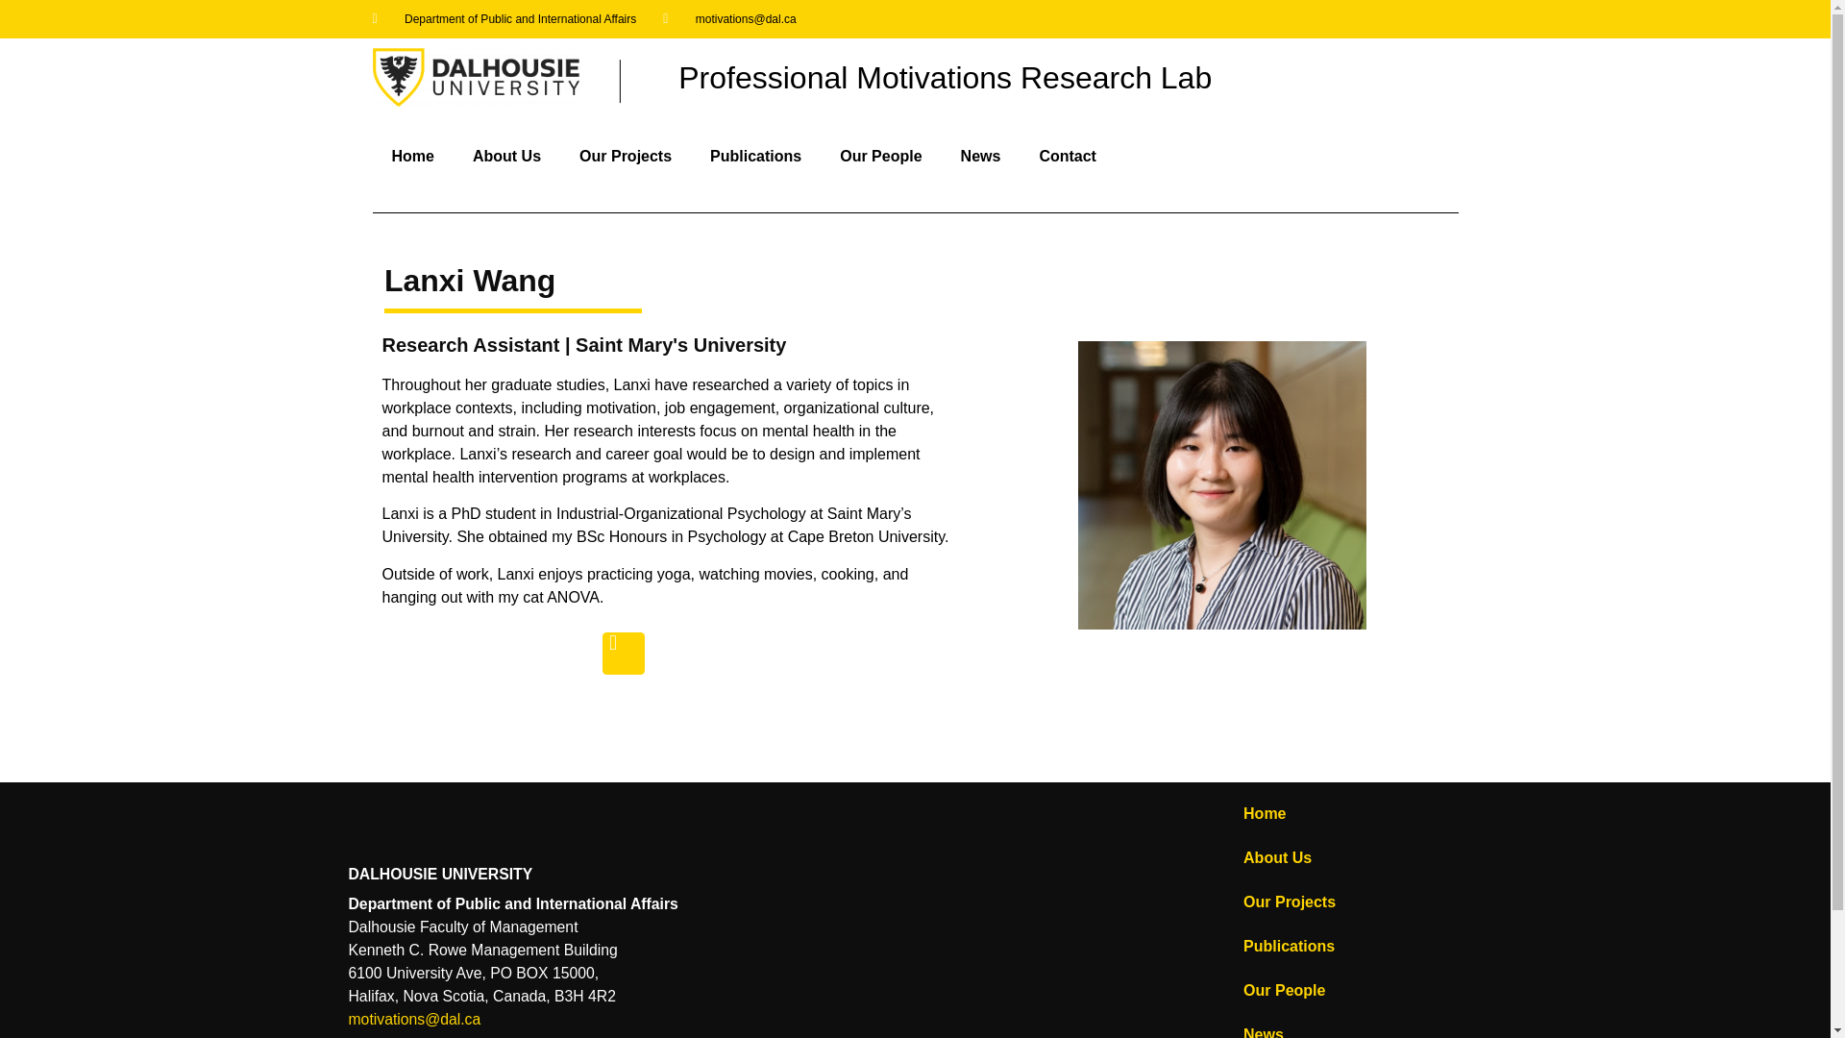 The image size is (1845, 1038). What do you see at coordinates (504, 19) in the screenshot?
I see `Department of Public and International Affairs` at bounding box center [504, 19].